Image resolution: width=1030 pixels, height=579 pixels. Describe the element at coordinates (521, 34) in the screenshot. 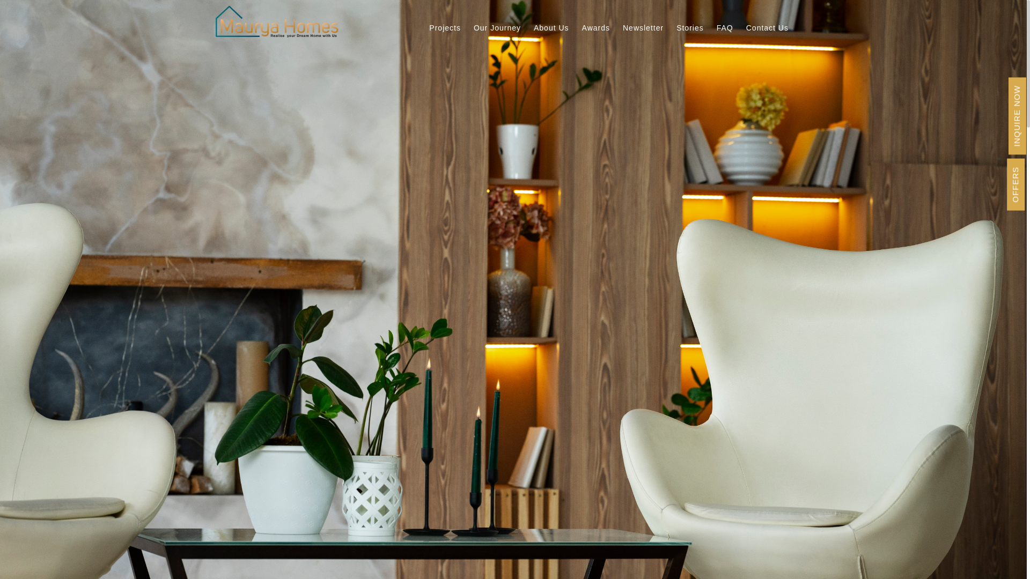

I see `Our Journey` at that location.